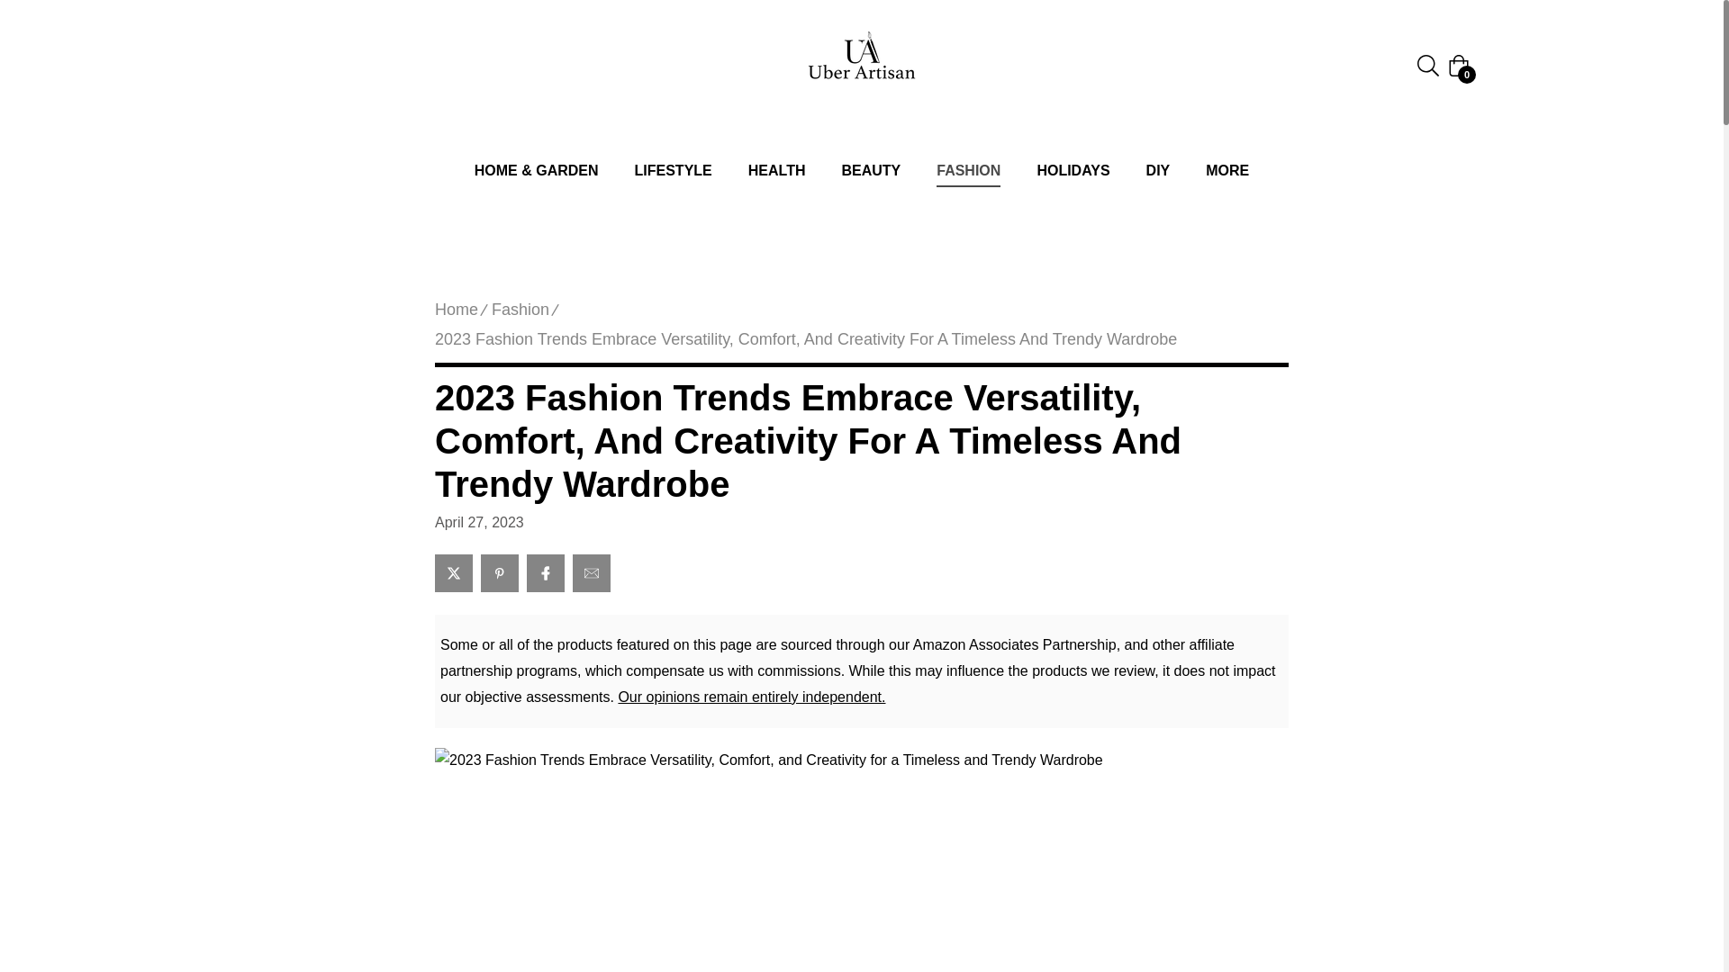 Image resolution: width=1729 pixels, height=972 pixels. I want to click on Fashion, so click(521, 310).